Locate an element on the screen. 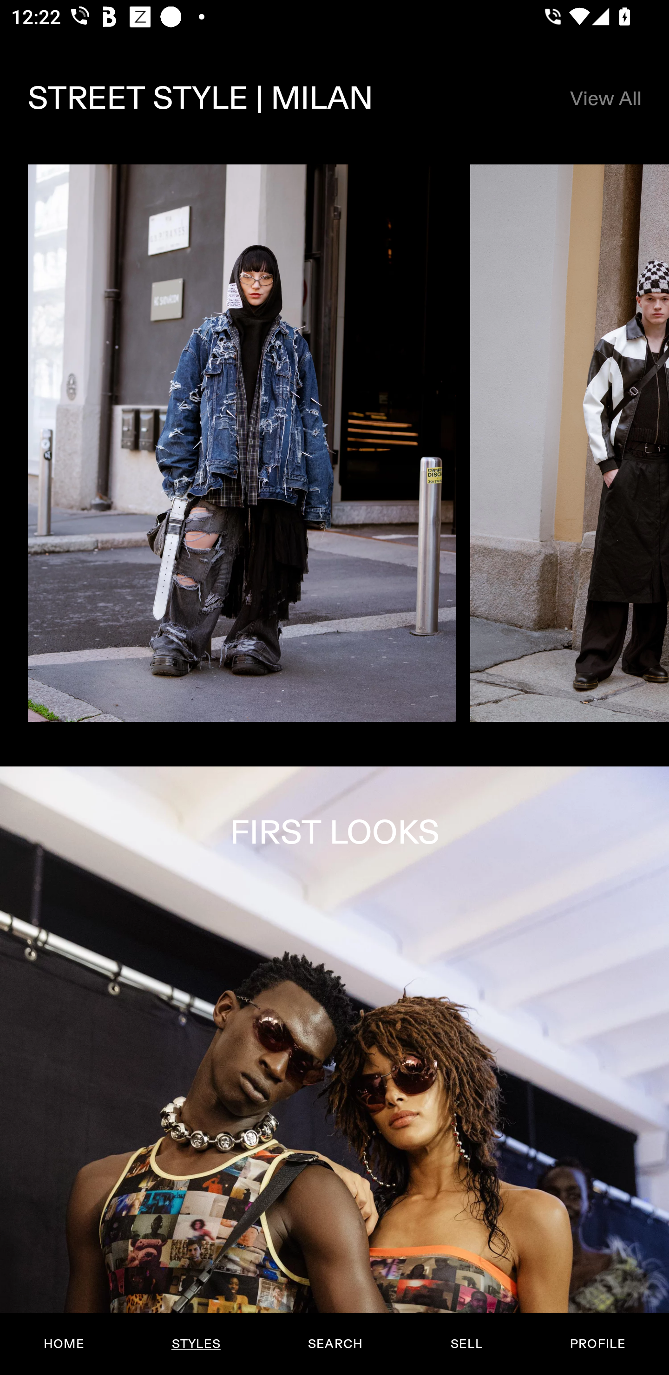  SEARCH is located at coordinates (335, 1344).